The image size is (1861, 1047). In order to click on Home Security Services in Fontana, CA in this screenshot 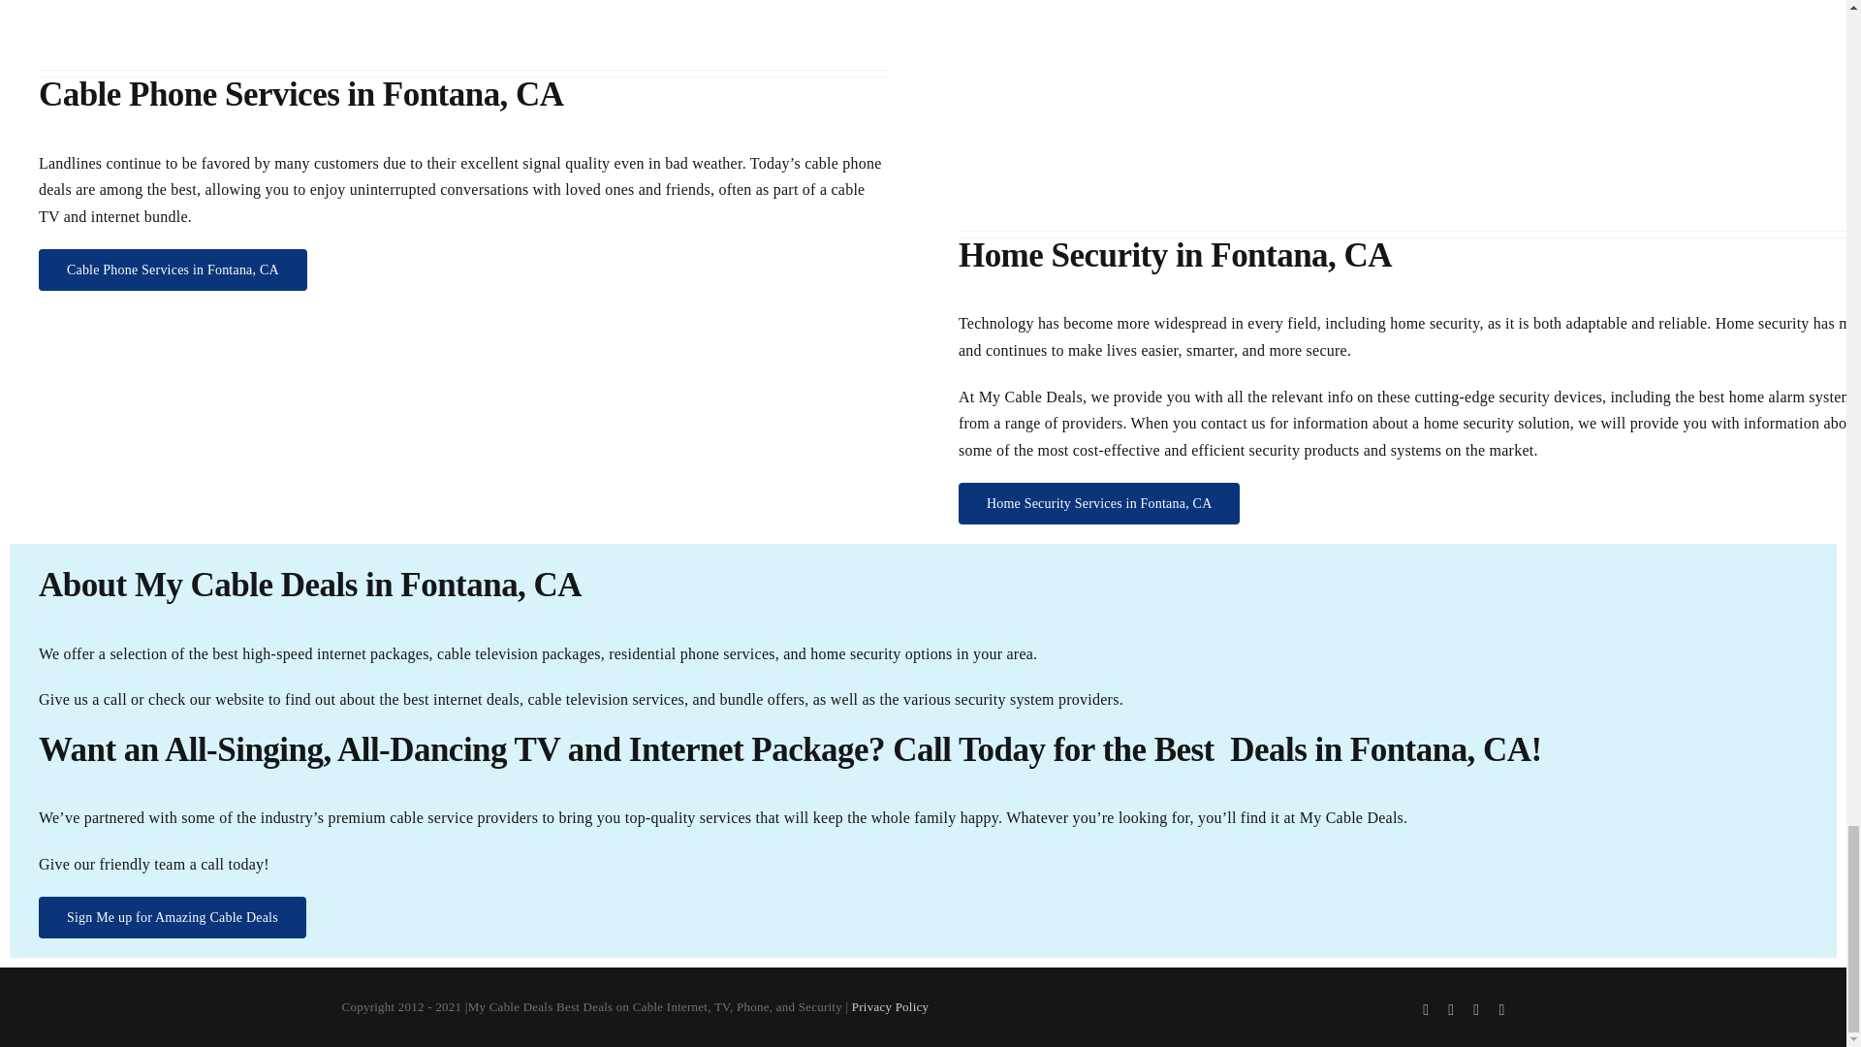, I will do `click(1099, 503)`.